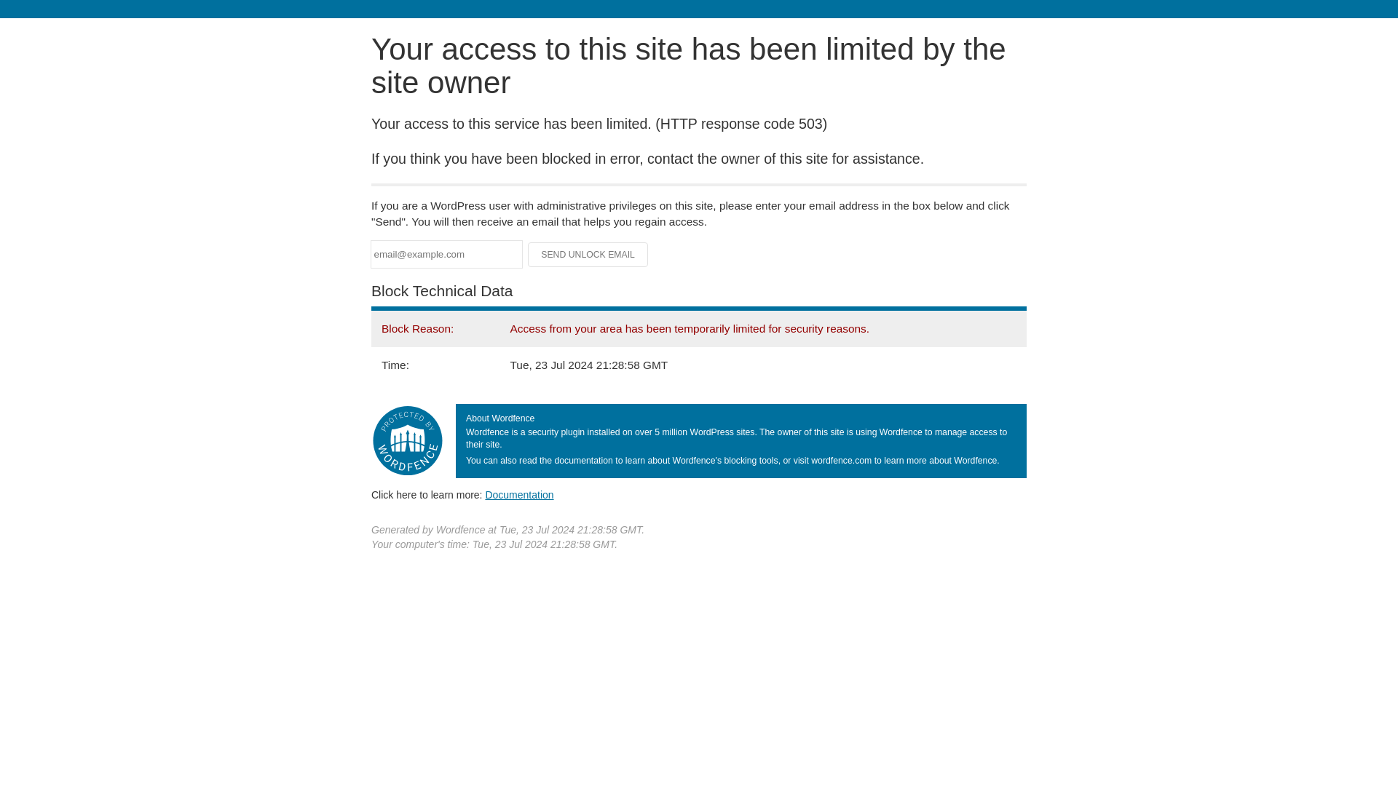 Image resolution: width=1398 pixels, height=786 pixels. I want to click on Send Unlock Email, so click(588, 255).